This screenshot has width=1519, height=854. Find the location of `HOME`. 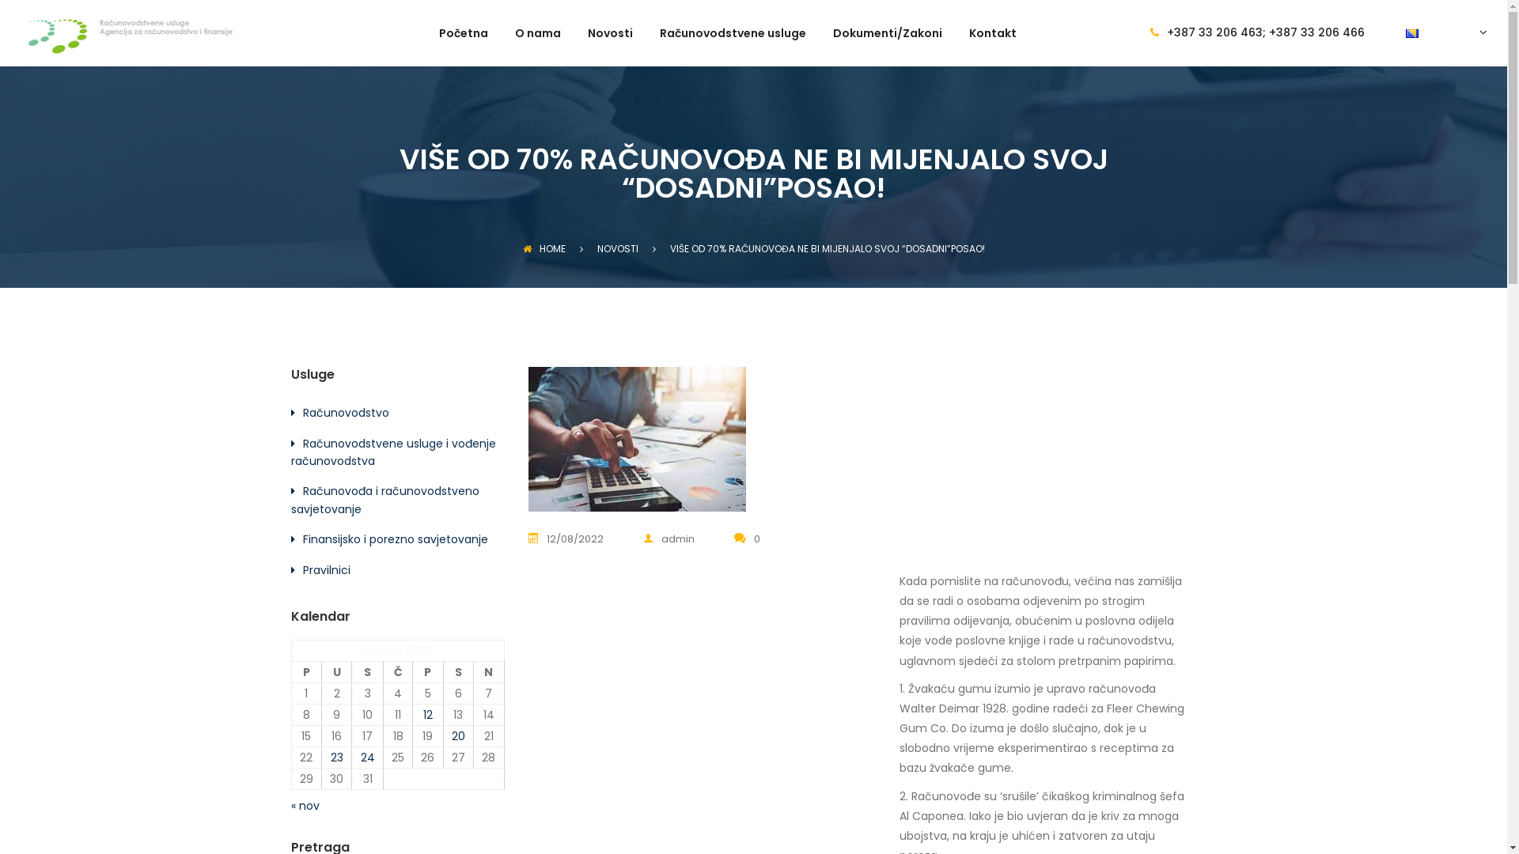

HOME is located at coordinates (544, 248).